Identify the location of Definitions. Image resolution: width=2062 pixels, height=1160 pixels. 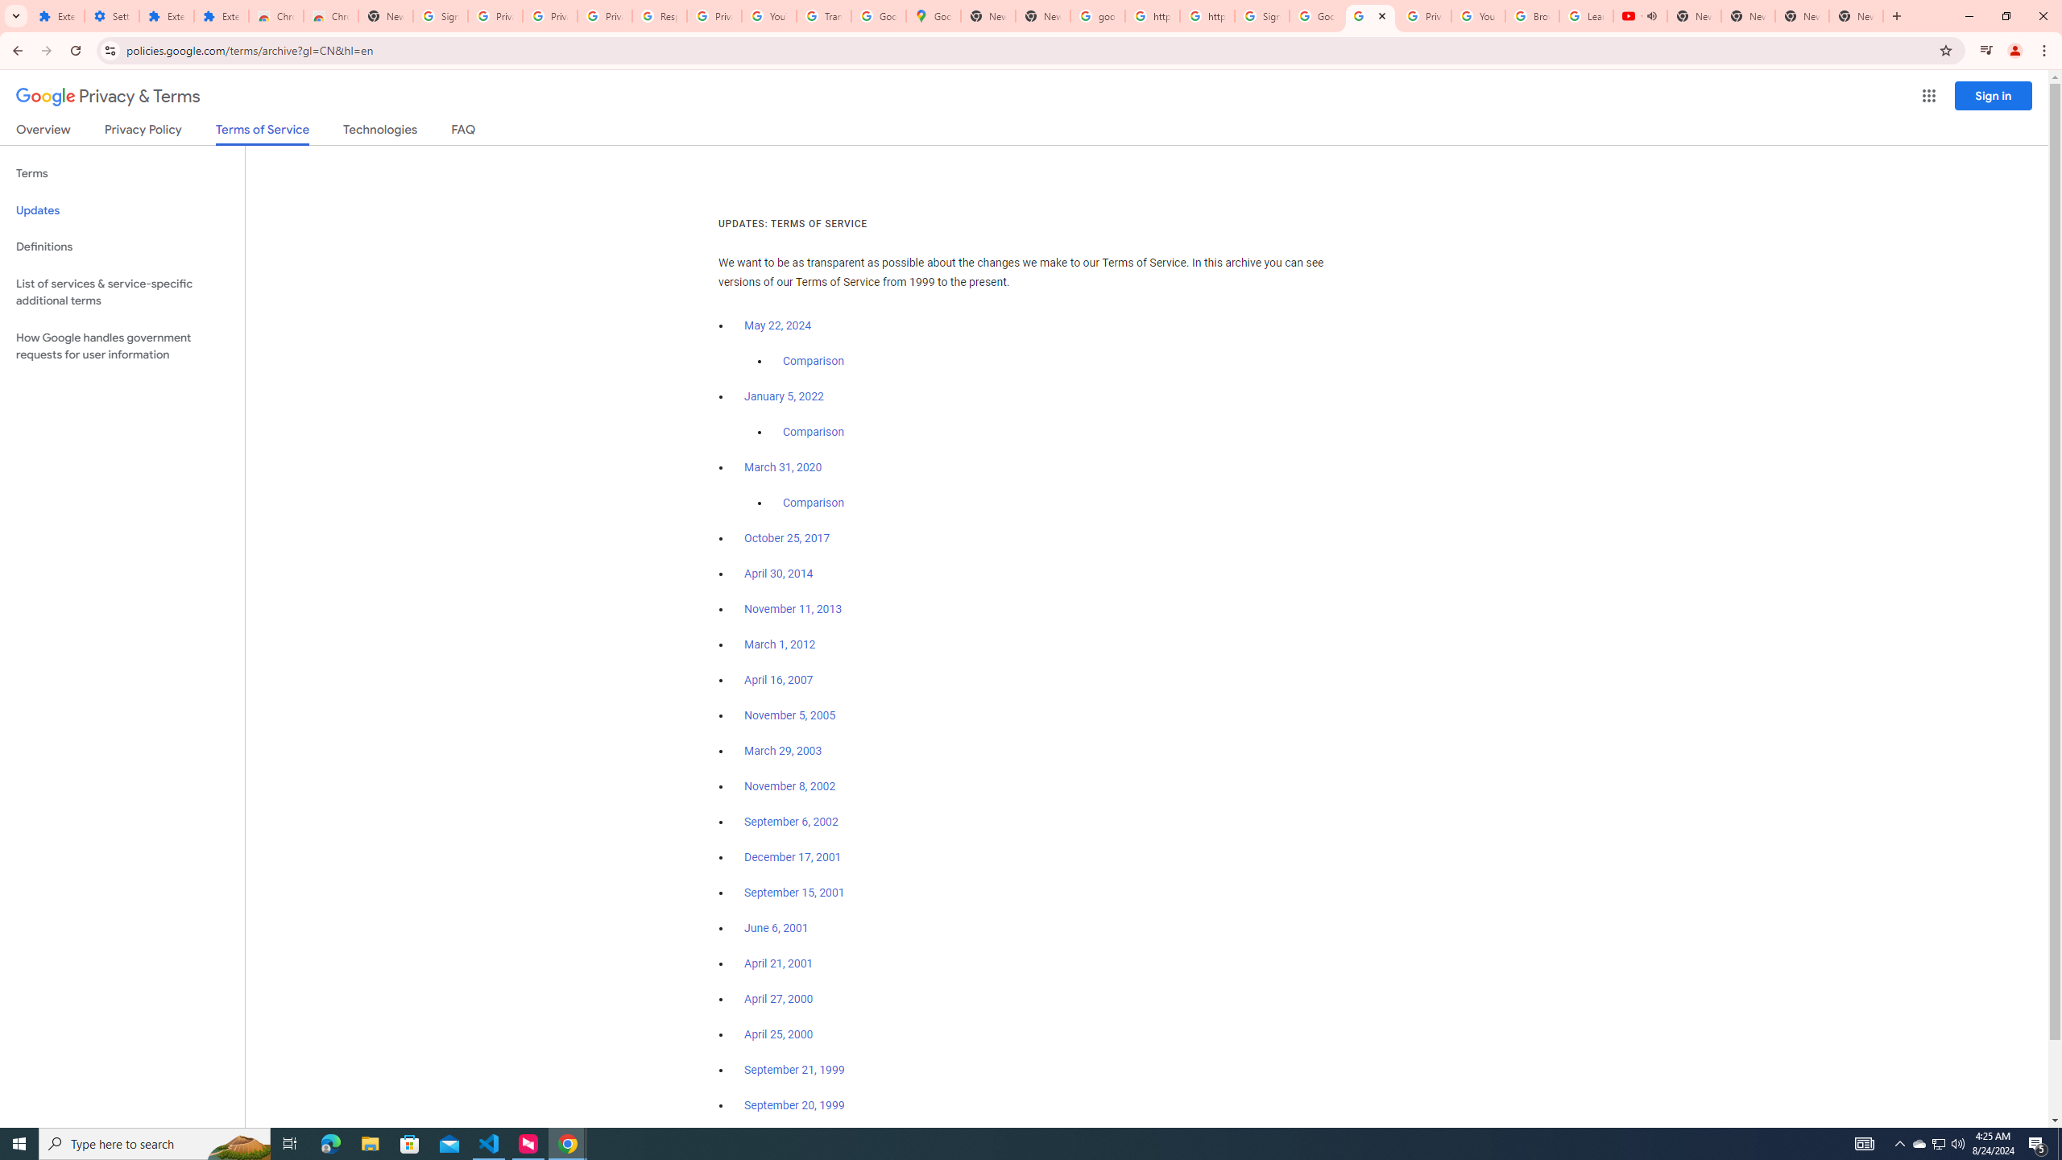
(122, 246).